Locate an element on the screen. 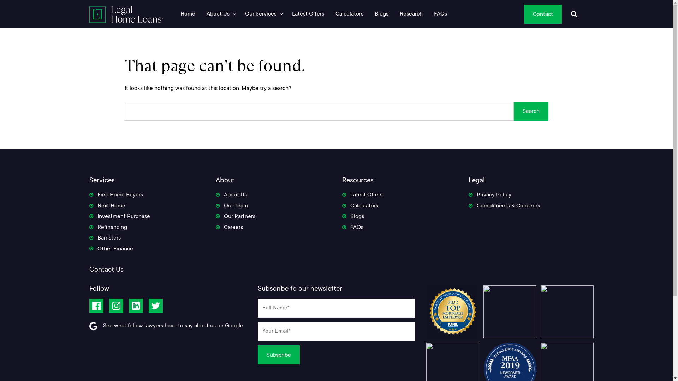  Toggle sub-menu is located at coordinates (281, 14).